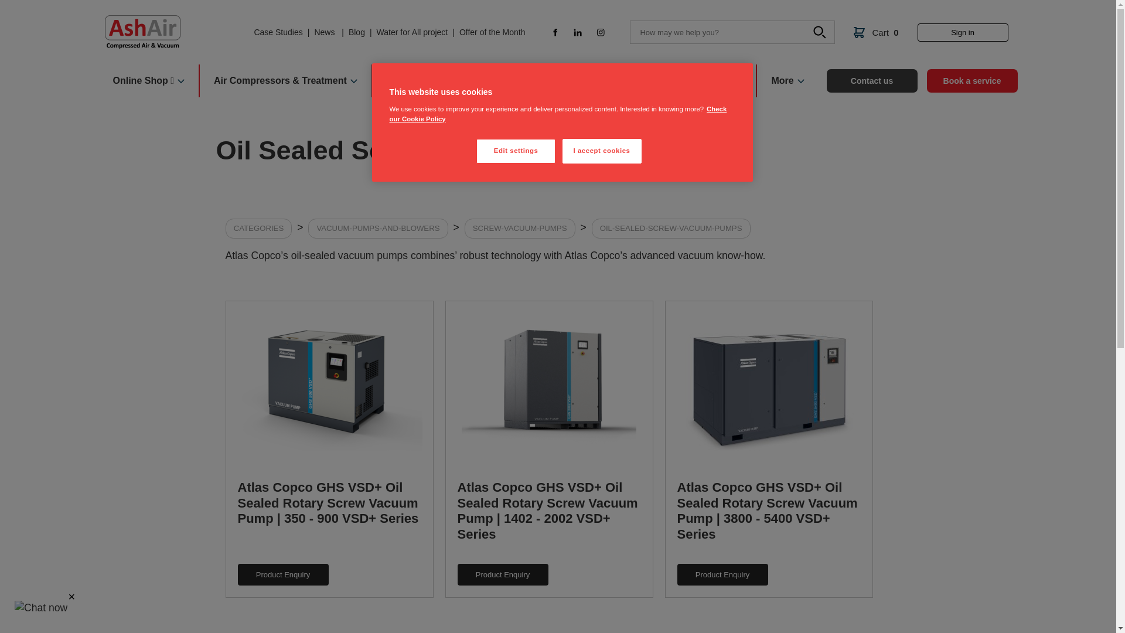  I want to click on View your shopping cart, so click(875, 32).